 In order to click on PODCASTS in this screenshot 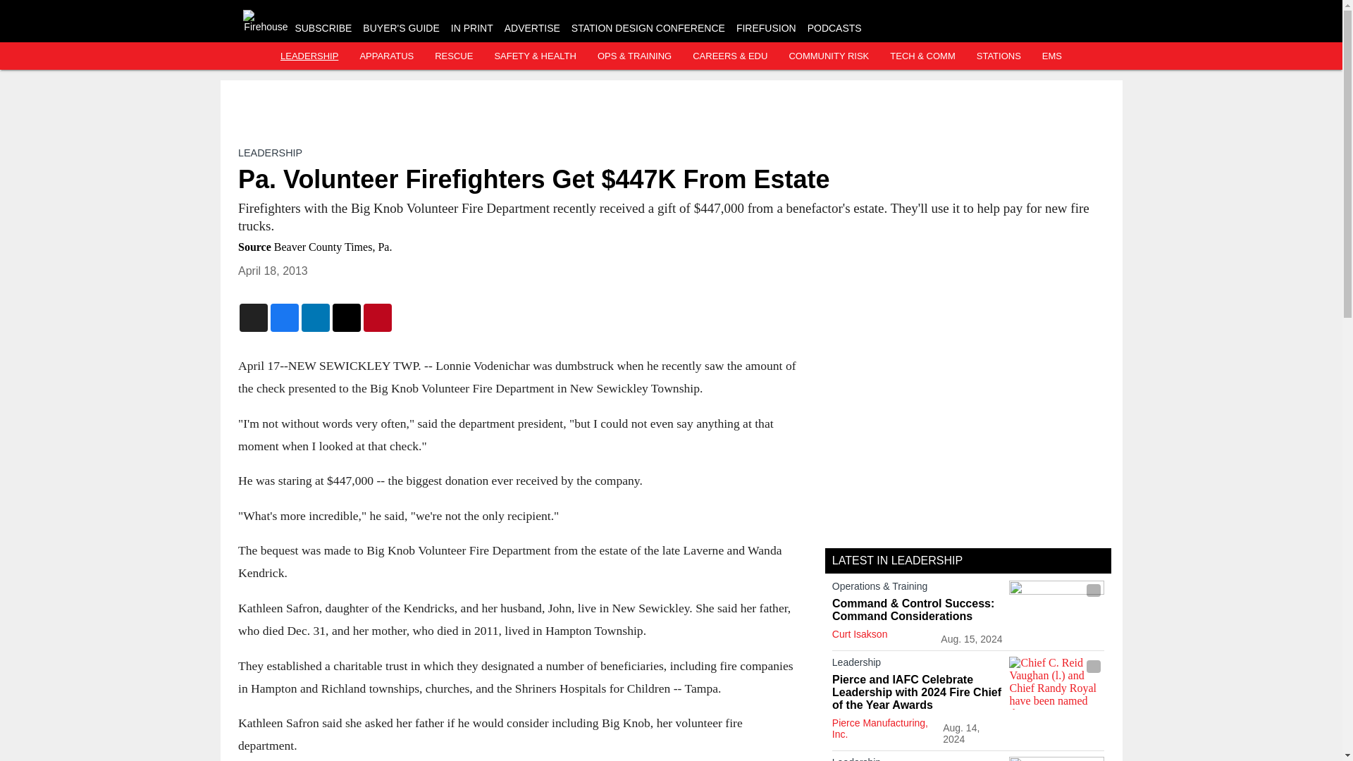, I will do `click(834, 28)`.